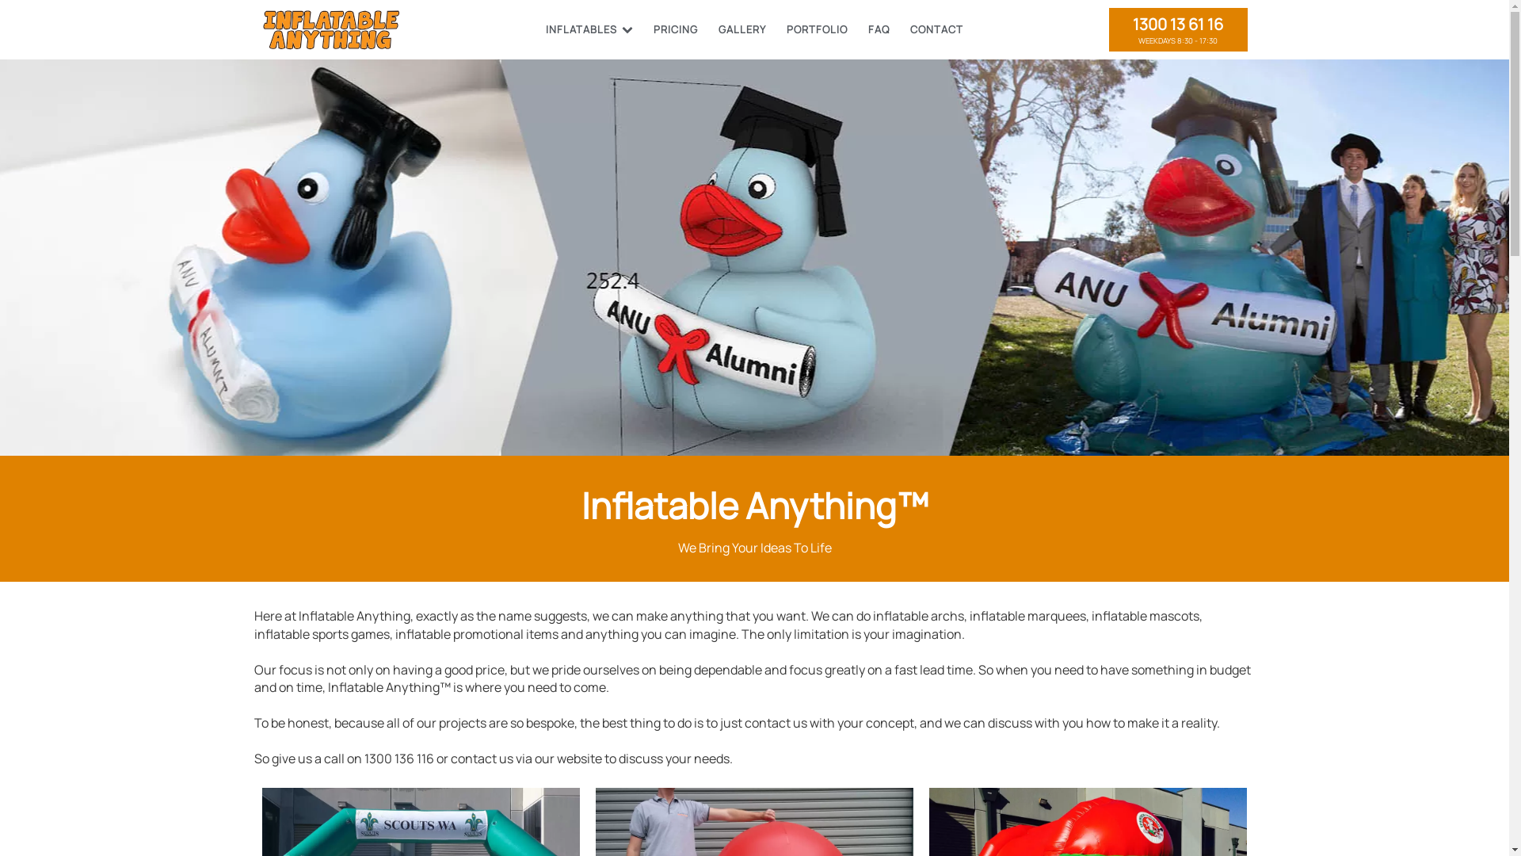  I want to click on PORTFOLIO, so click(817, 30).